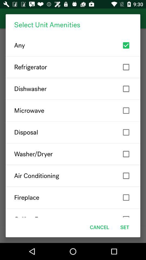 This screenshot has width=146, height=260. I want to click on press the ceiling fan item, so click(73, 213).